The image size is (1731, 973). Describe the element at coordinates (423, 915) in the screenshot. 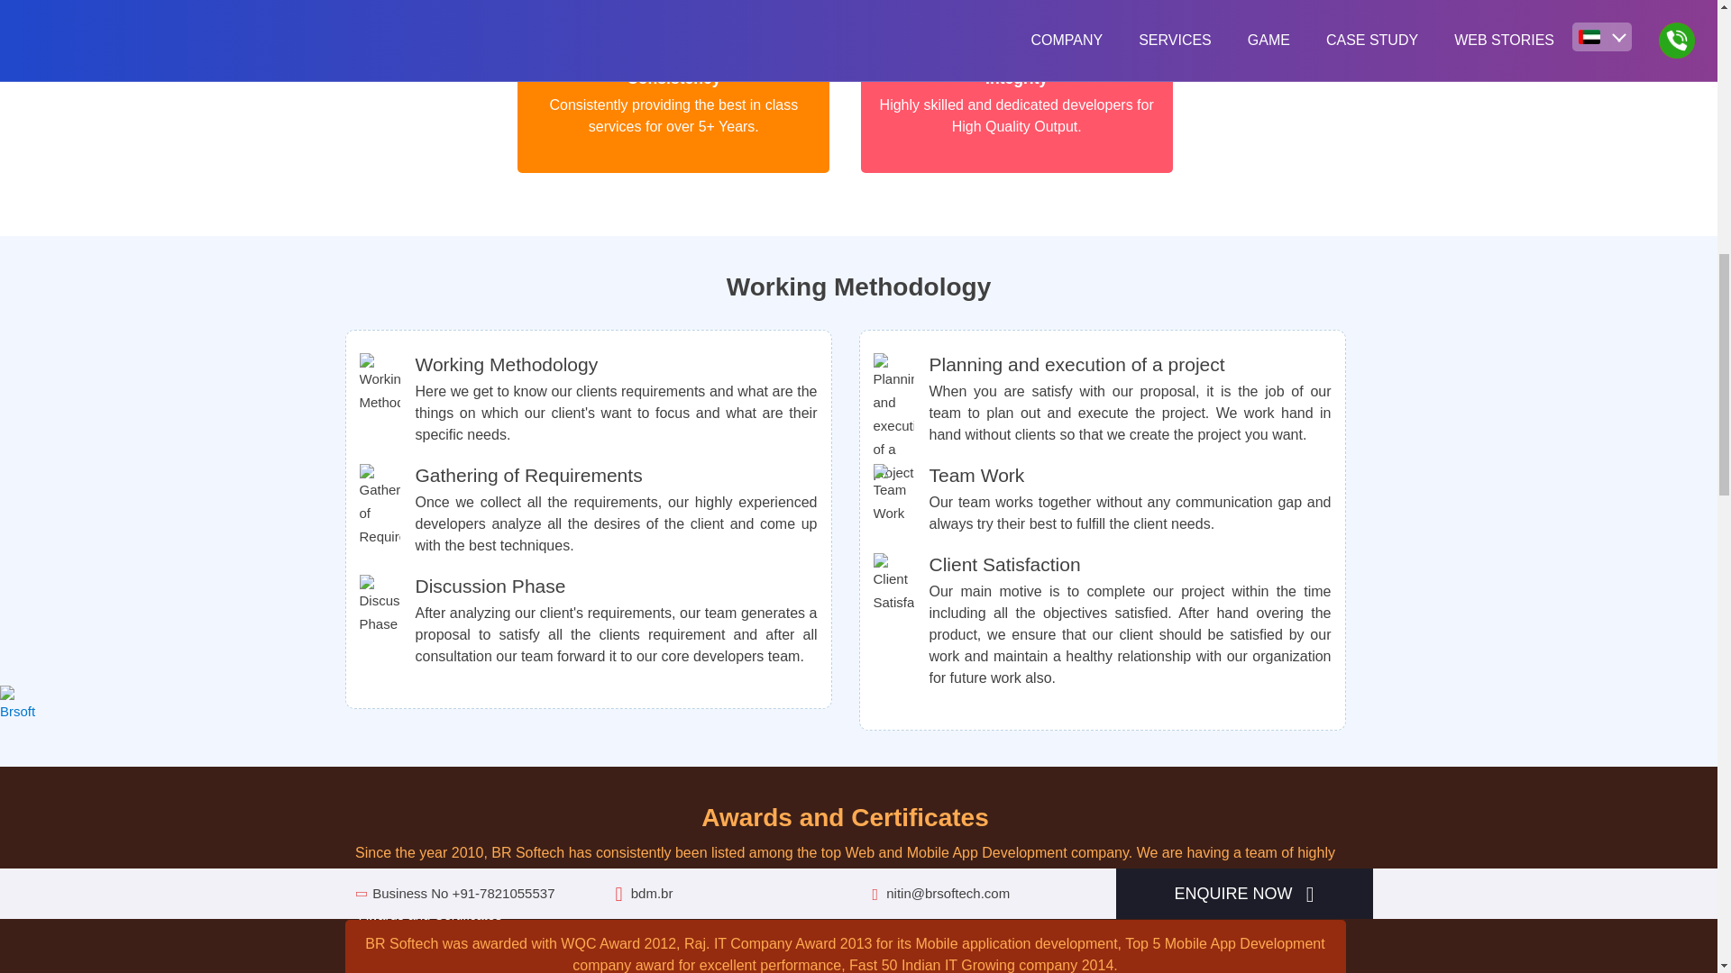

I see `Awards and Certificates` at that location.